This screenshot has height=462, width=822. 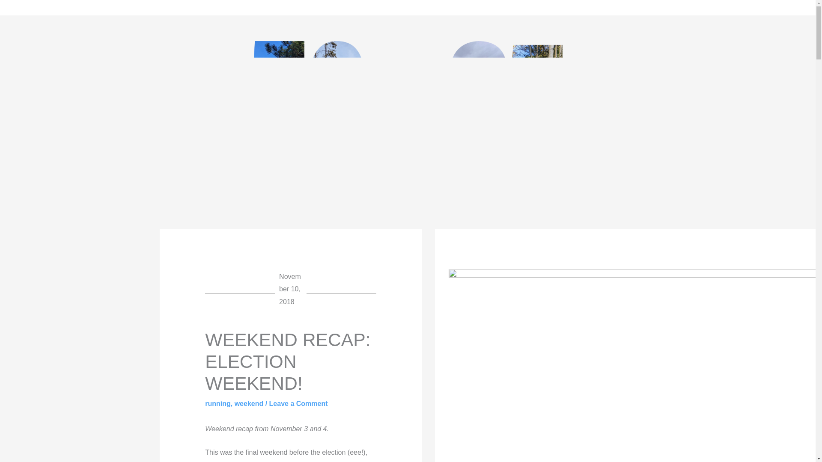 What do you see at coordinates (217, 403) in the screenshot?
I see `running` at bounding box center [217, 403].